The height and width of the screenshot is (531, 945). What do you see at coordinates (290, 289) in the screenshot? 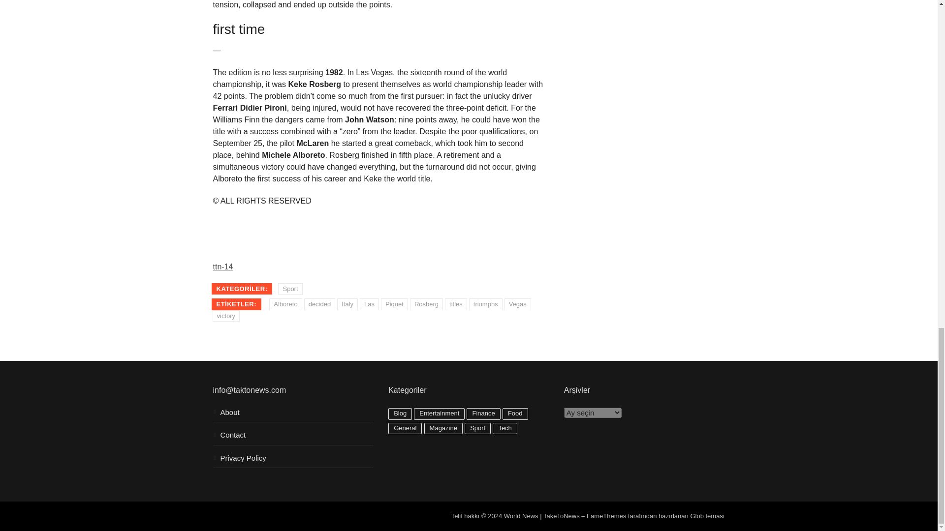
I see `Sport` at bounding box center [290, 289].